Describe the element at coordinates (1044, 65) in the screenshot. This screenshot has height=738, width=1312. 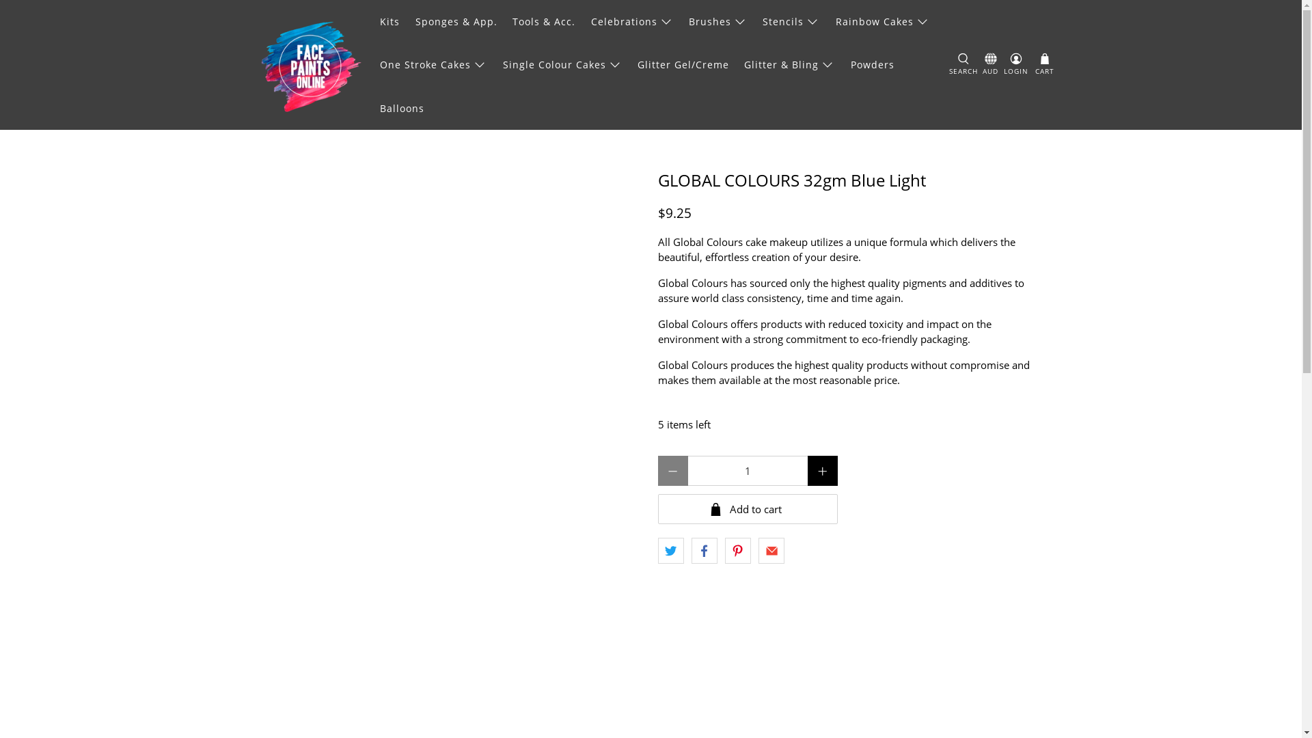
I see `CART` at that location.